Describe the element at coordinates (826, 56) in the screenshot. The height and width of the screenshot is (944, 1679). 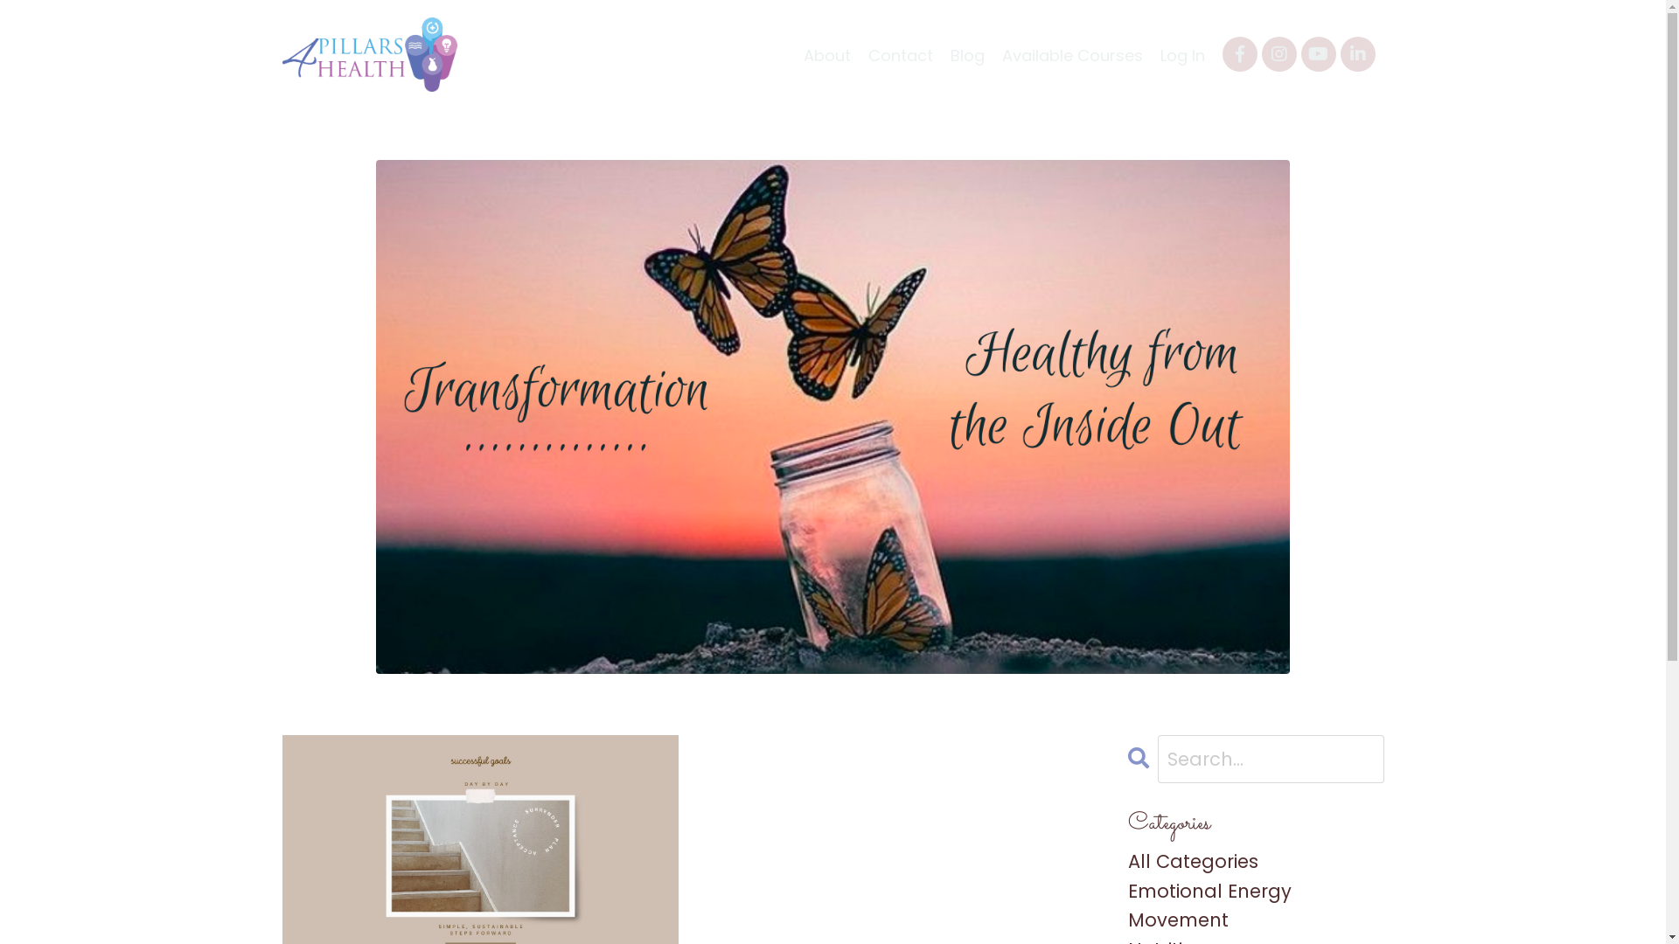
I see `About` at that location.